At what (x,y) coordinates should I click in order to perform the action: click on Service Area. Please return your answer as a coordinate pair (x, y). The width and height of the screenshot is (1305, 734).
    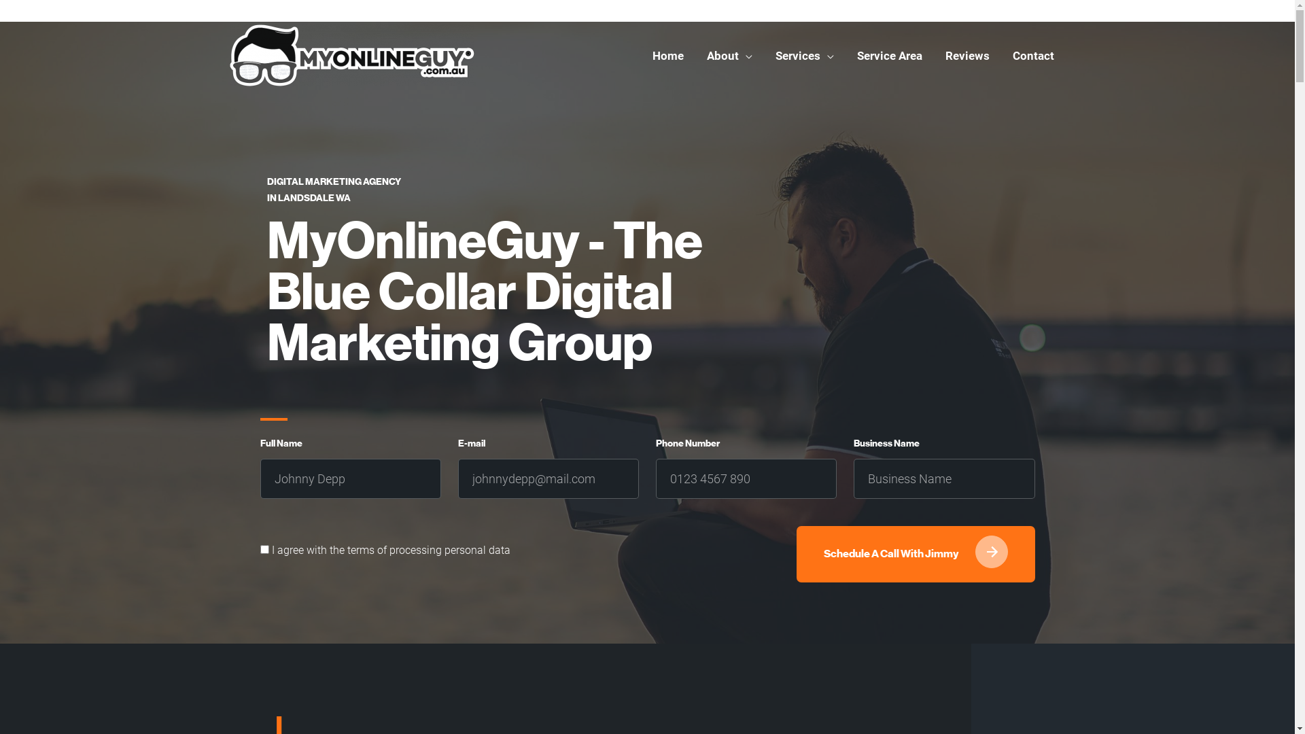
    Looking at the image, I should click on (890, 56).